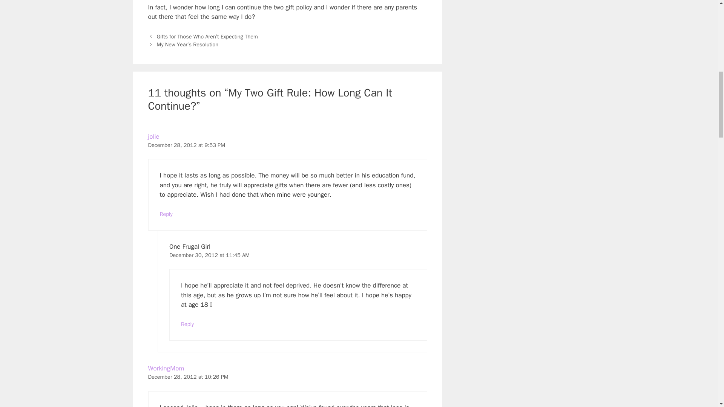  I want to click on December 28, 2012 at 10:26 PM, so click(188, 377).